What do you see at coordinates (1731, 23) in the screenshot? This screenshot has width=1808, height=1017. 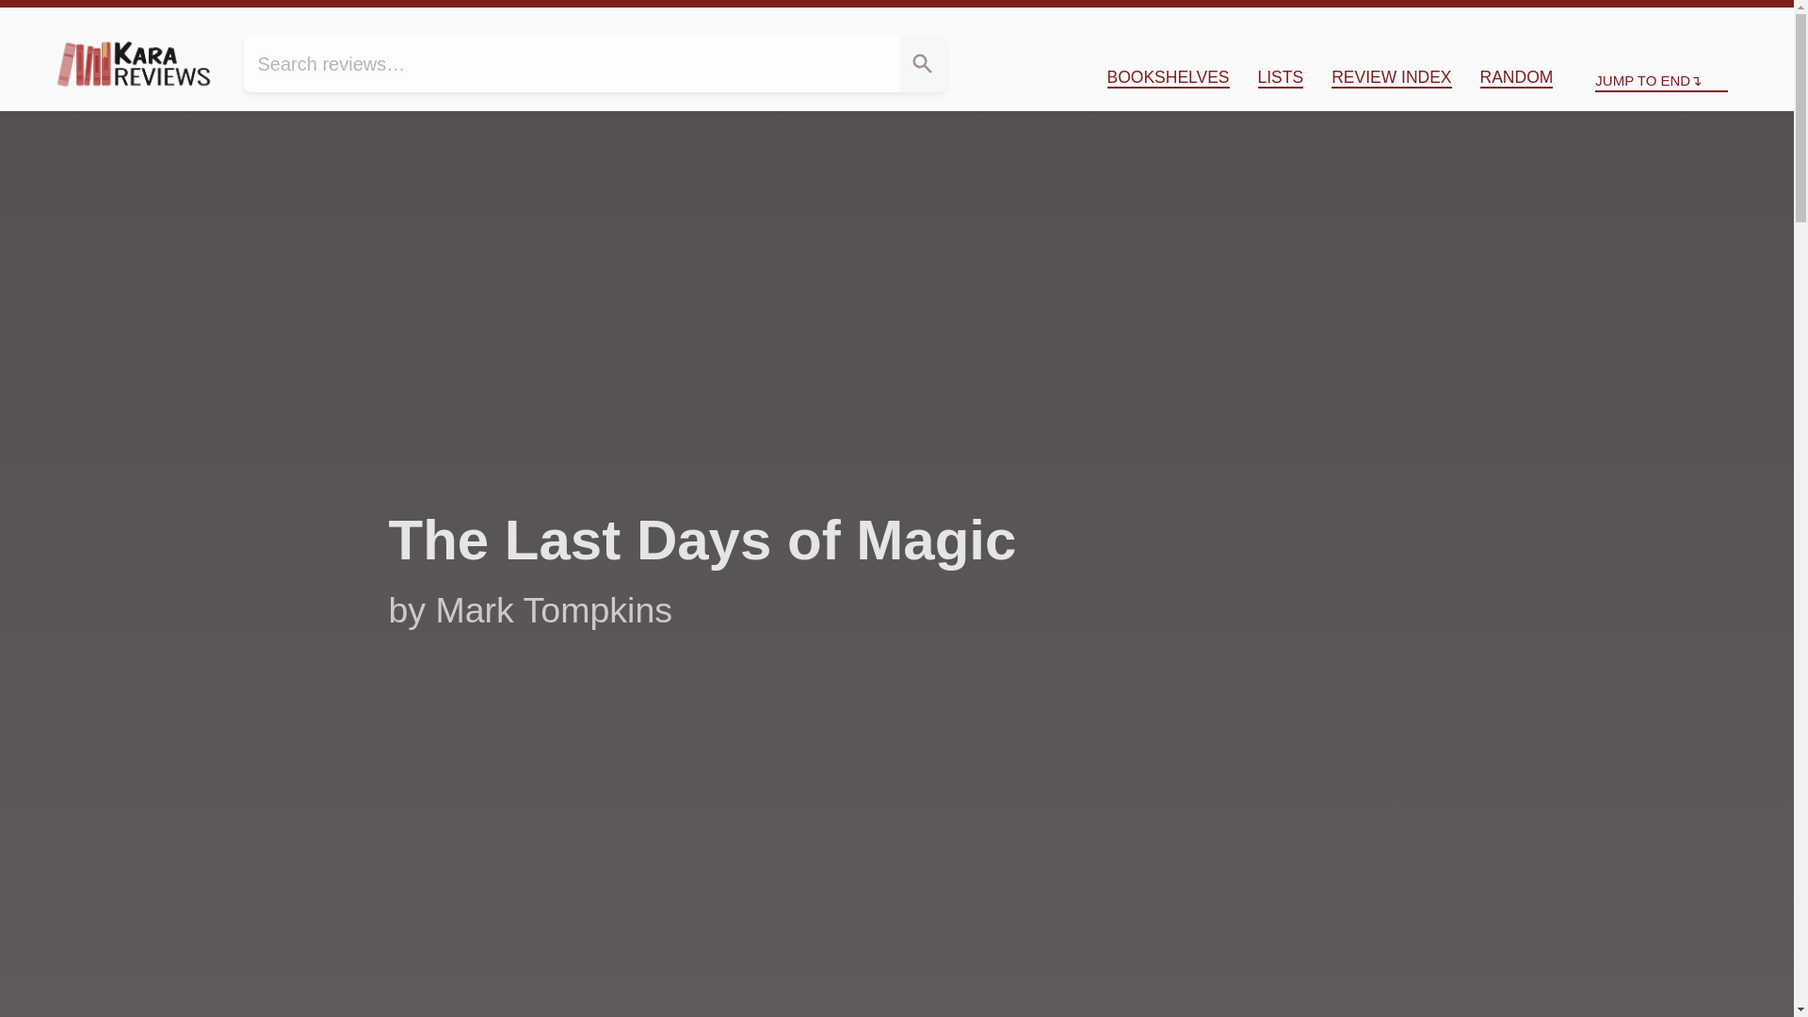 I see `Jump to footer` at bounding box center [1731, 23].